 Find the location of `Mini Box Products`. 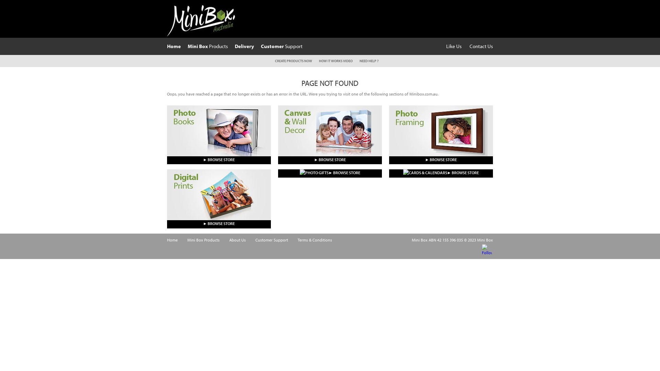

Mini Box Products is located at coordinates (208, 46).